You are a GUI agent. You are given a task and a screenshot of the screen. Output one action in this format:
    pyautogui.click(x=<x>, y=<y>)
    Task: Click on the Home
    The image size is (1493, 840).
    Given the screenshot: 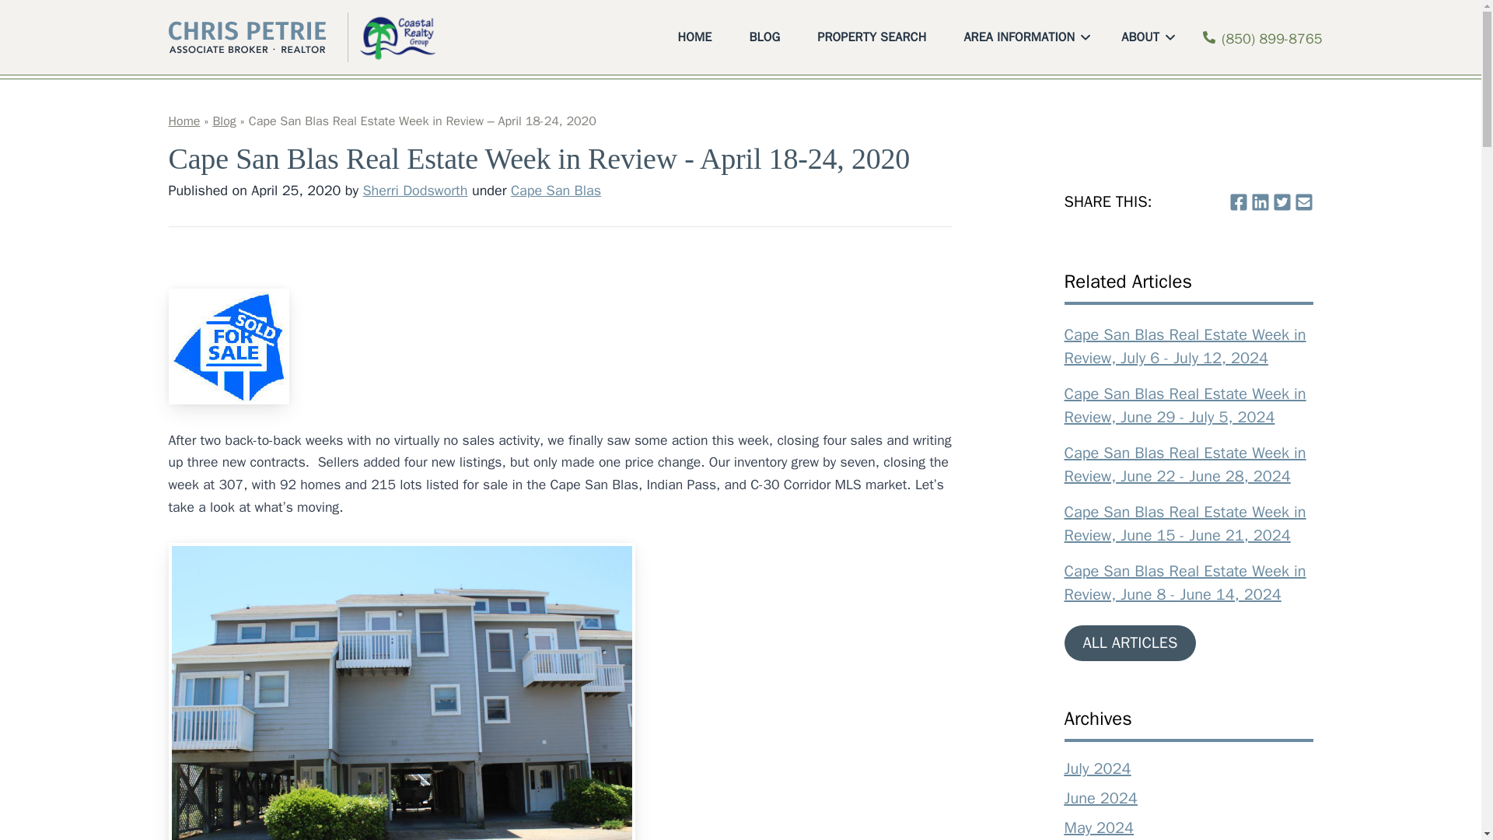 What is the action you would take?
    pyautogui.click(x=184, y=121)
    